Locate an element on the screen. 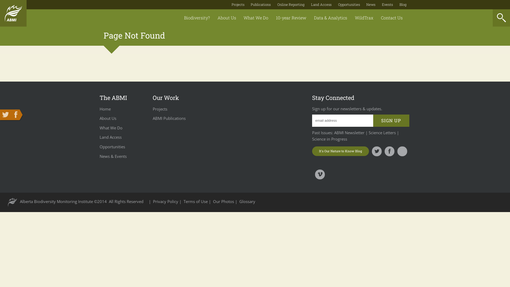 The height and width of the screenshot is (287, 510). Publications is located at coordinates (261, 5).